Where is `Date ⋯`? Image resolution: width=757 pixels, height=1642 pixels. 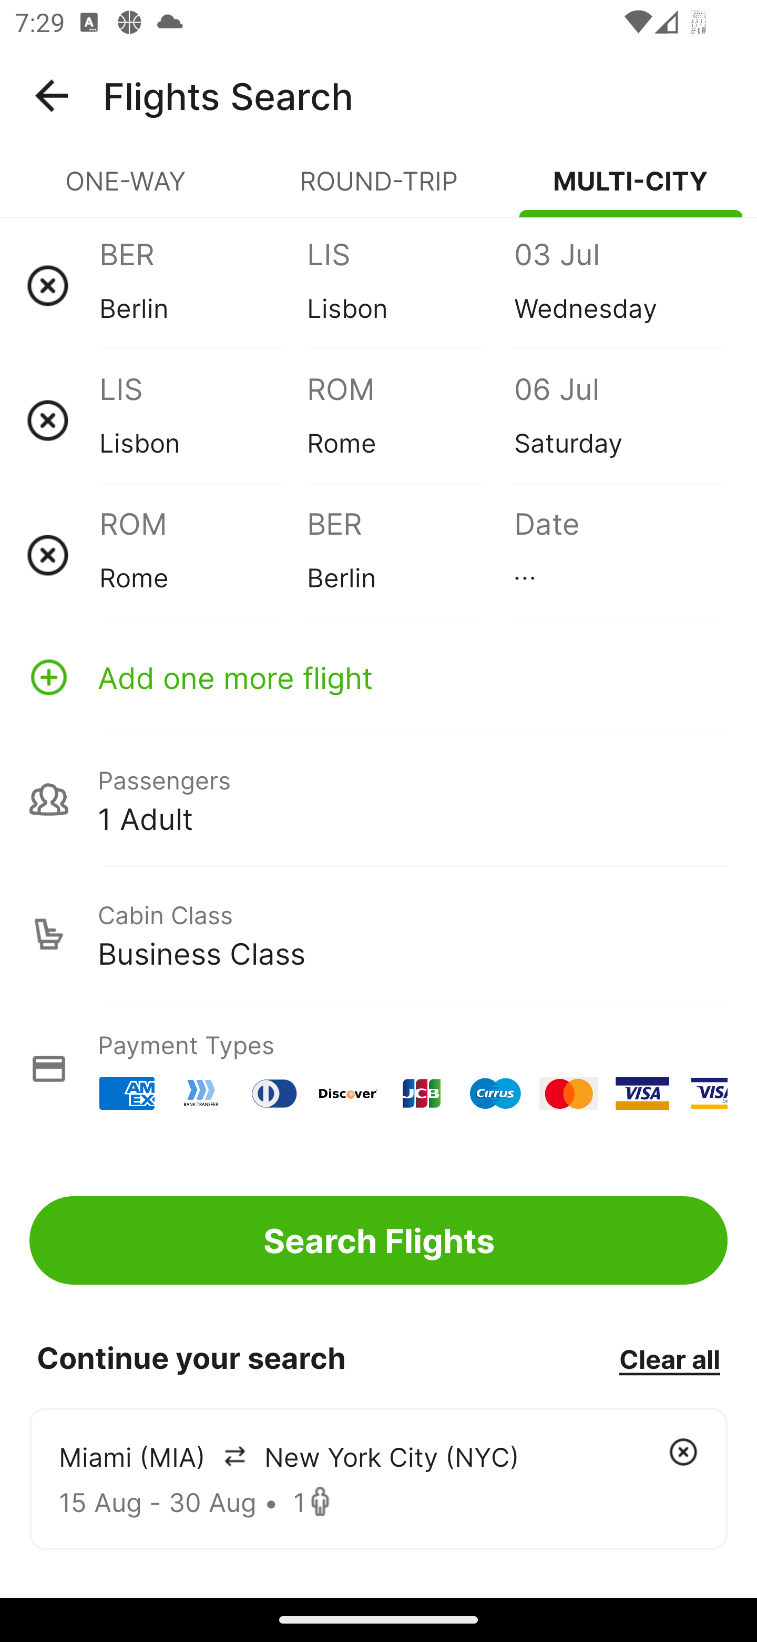
Date ⋯ is located at coordinates (617, 555).